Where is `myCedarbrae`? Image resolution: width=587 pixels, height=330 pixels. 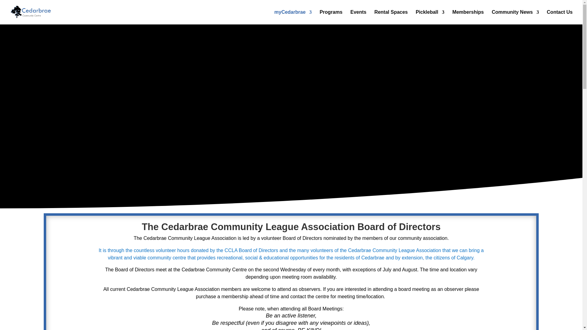 myCedarbrae is located at coordinates (293, 17).